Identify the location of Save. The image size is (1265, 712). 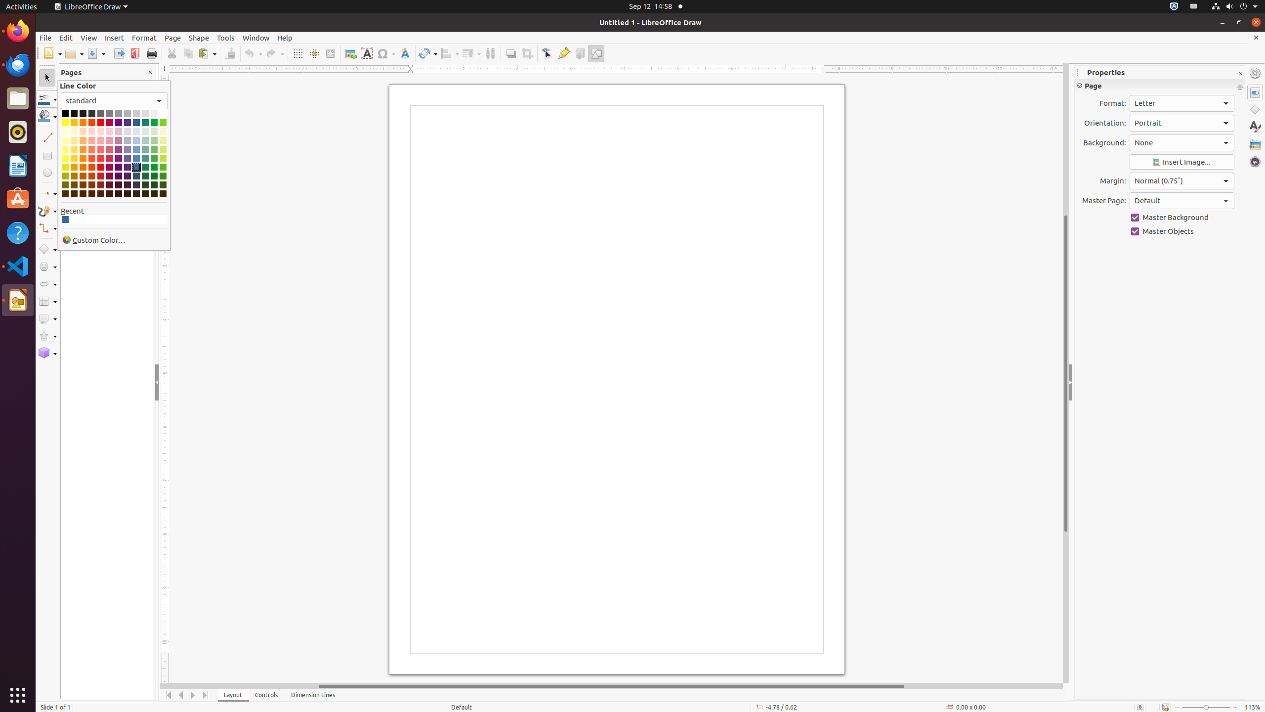
(96, 53).